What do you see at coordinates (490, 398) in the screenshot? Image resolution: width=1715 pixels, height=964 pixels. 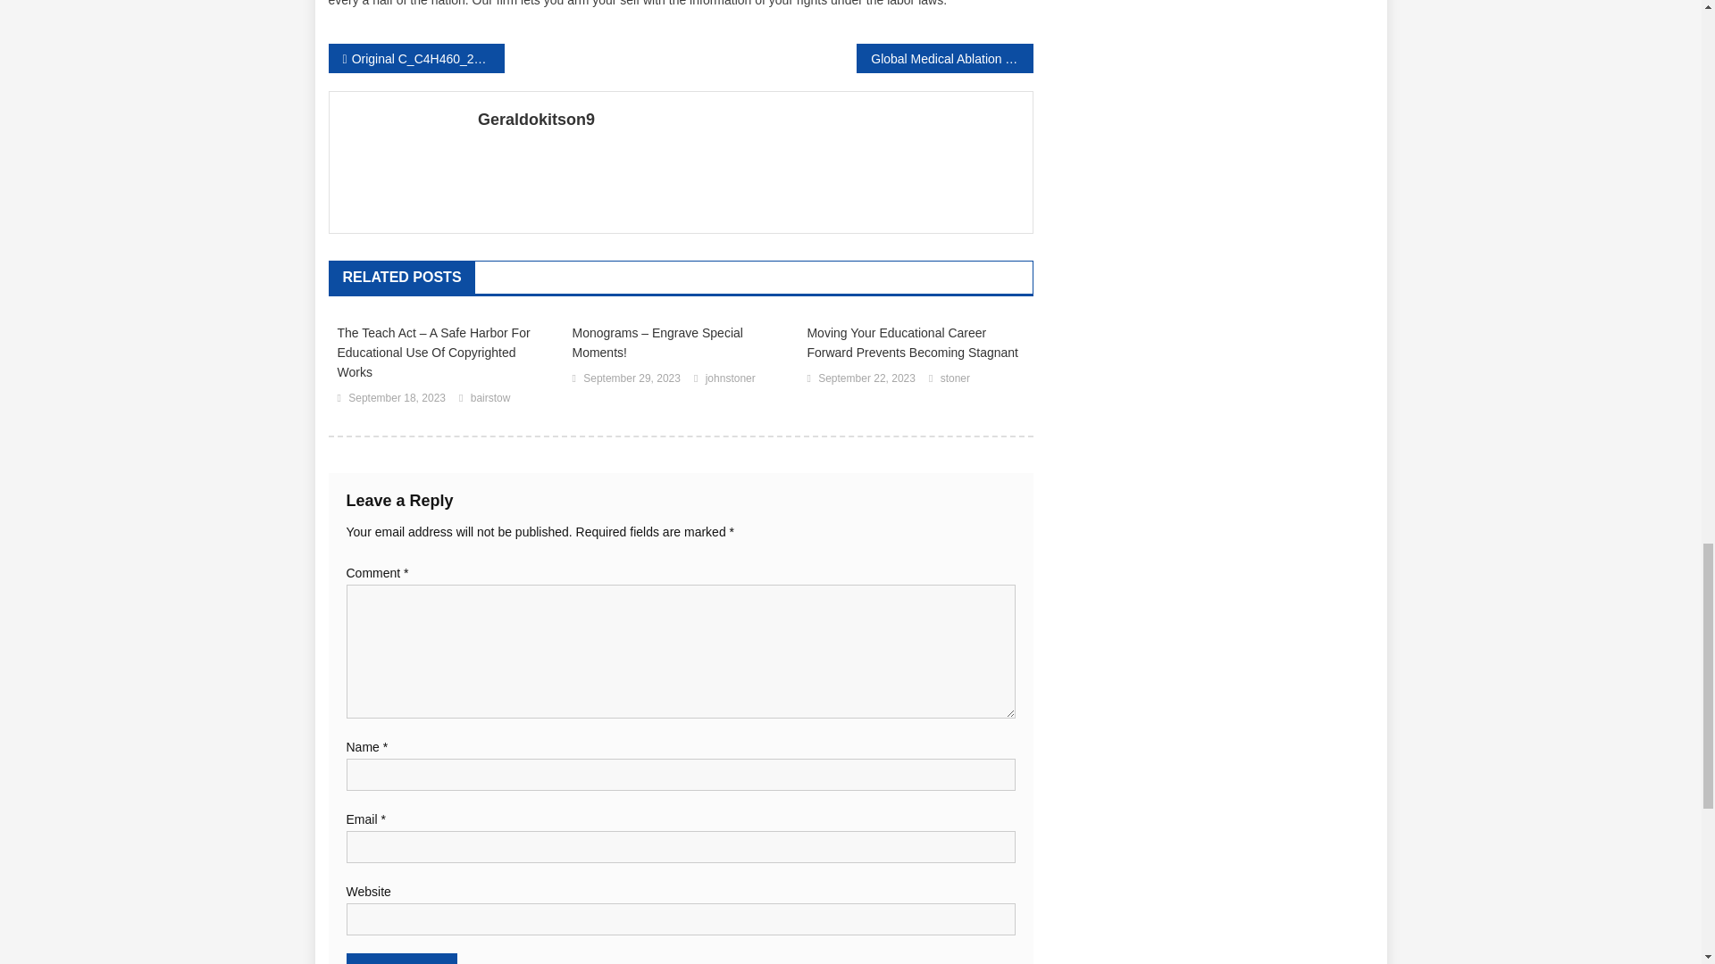 I see `bairstow` at bounding box center [490, 398].